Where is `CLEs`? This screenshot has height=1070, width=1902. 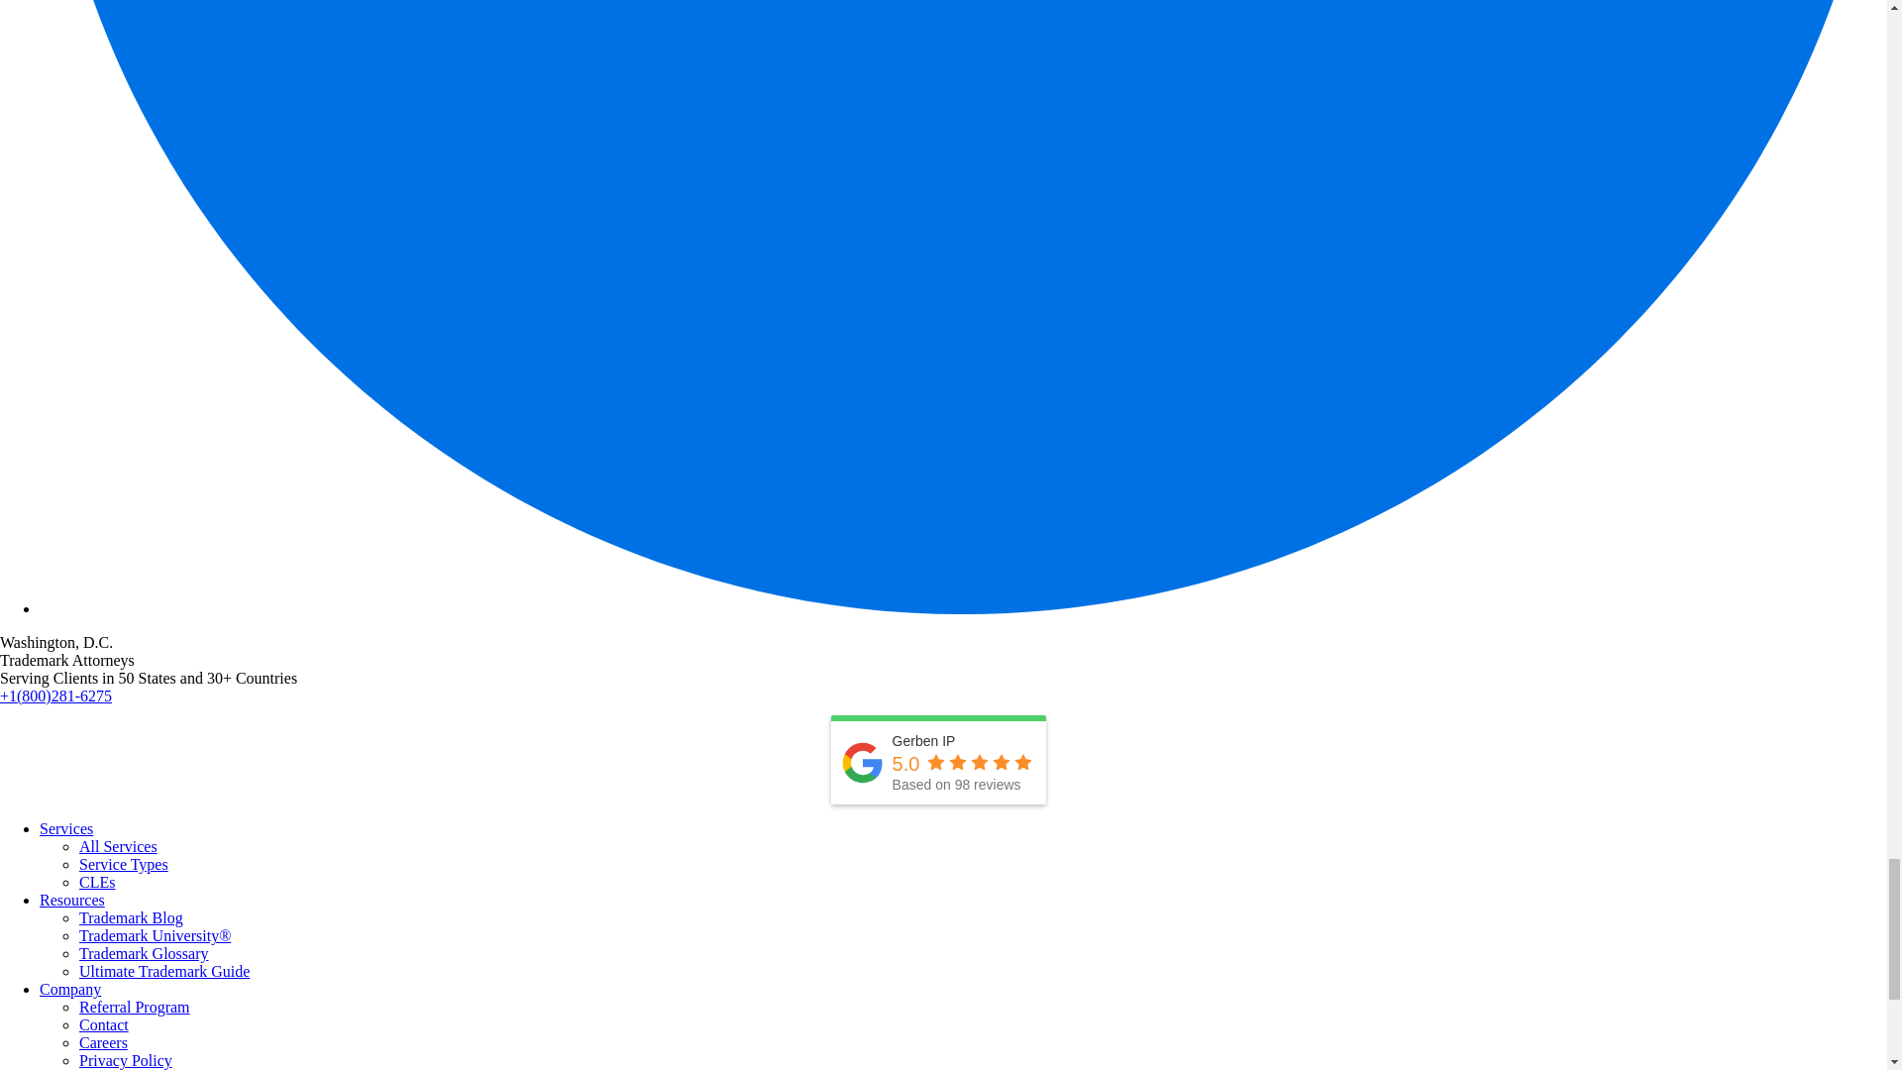
CLEs is located at coordinates (97, 882).